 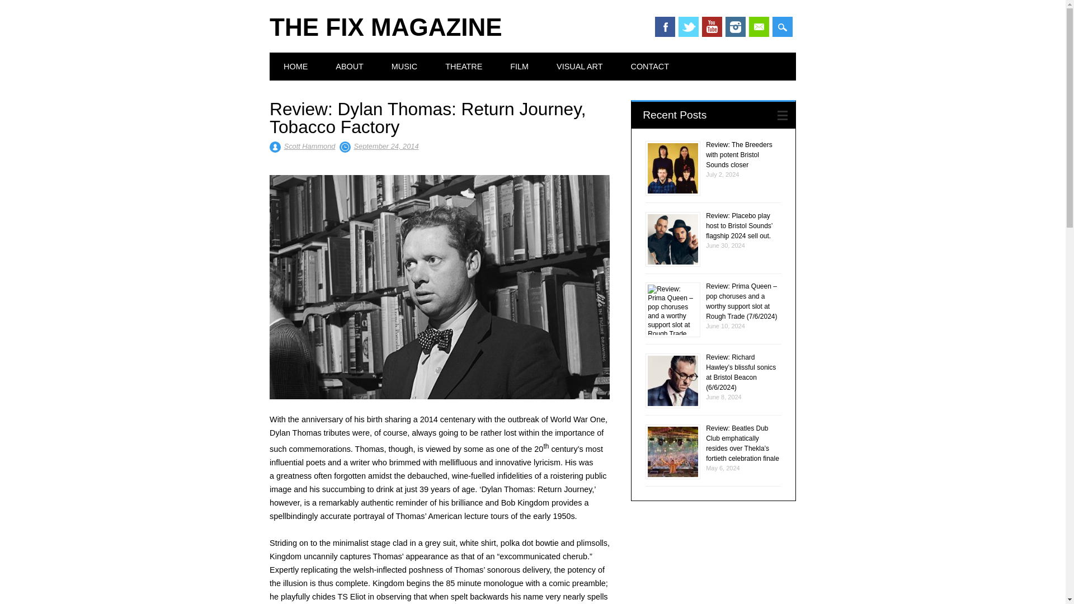 What do you see at coordinates (386, 27) in the screenshot?
I see `The Fix Magazine` at bounding box center [386, 27].